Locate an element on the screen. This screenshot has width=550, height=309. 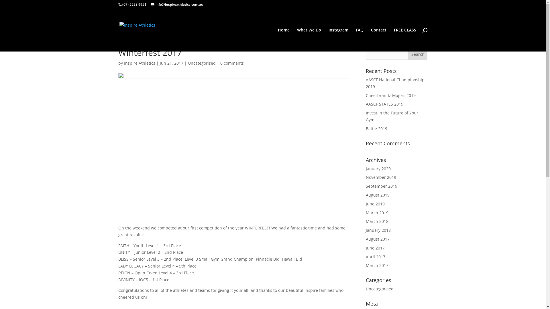
June 2017 is located at coordinates (375, 248).